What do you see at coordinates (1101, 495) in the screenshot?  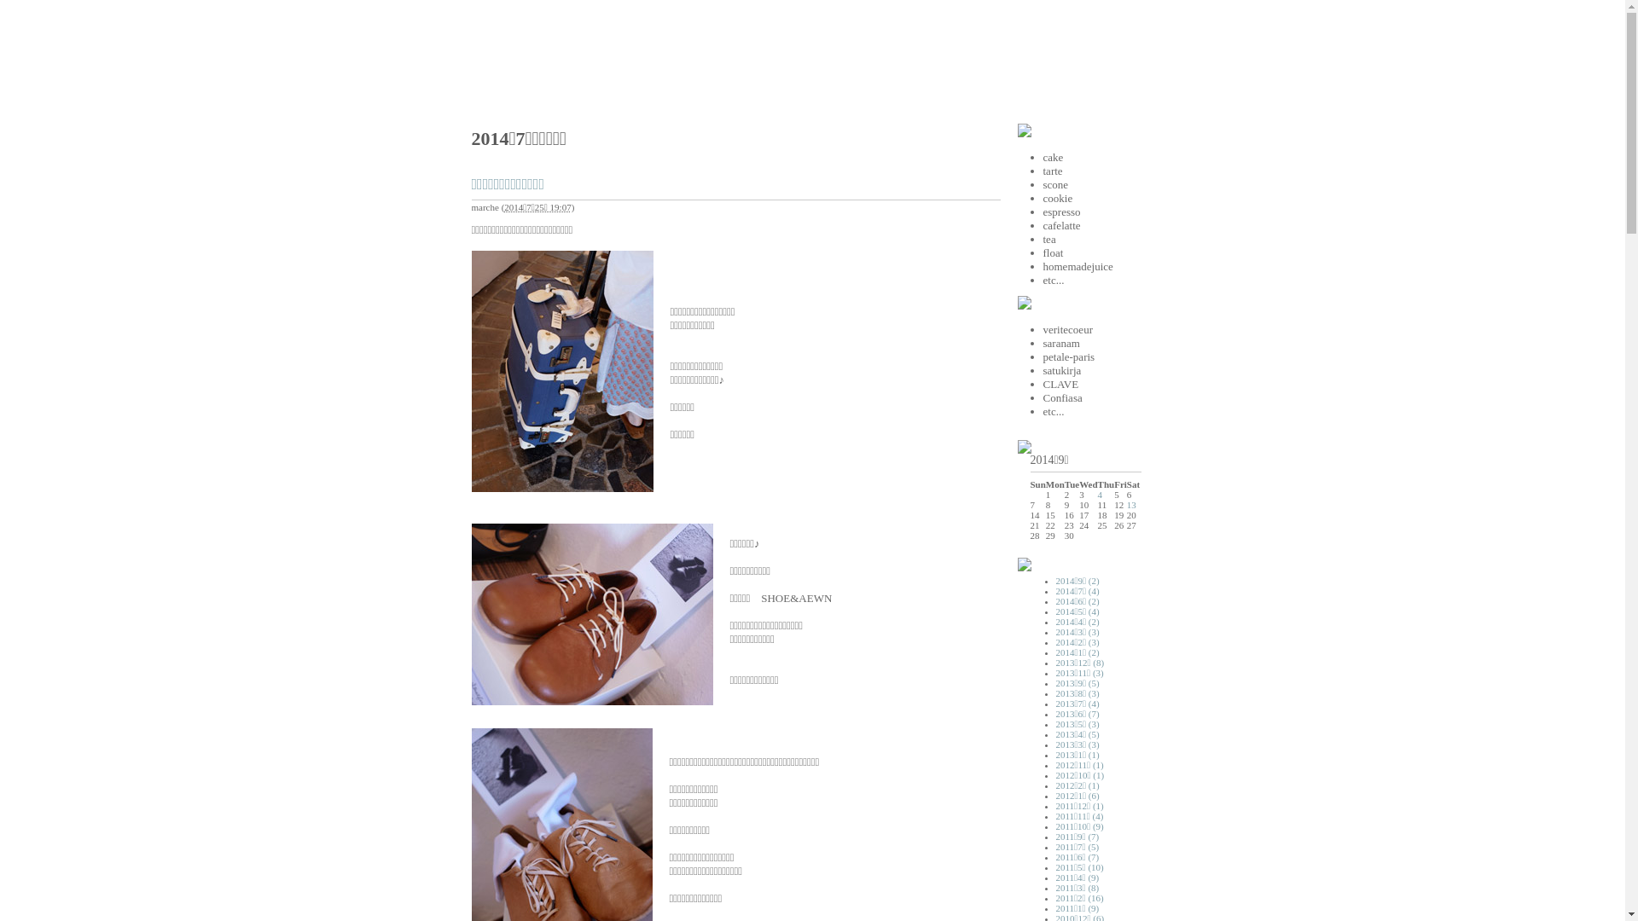 I see `4` at bounding box center [1101, 495].